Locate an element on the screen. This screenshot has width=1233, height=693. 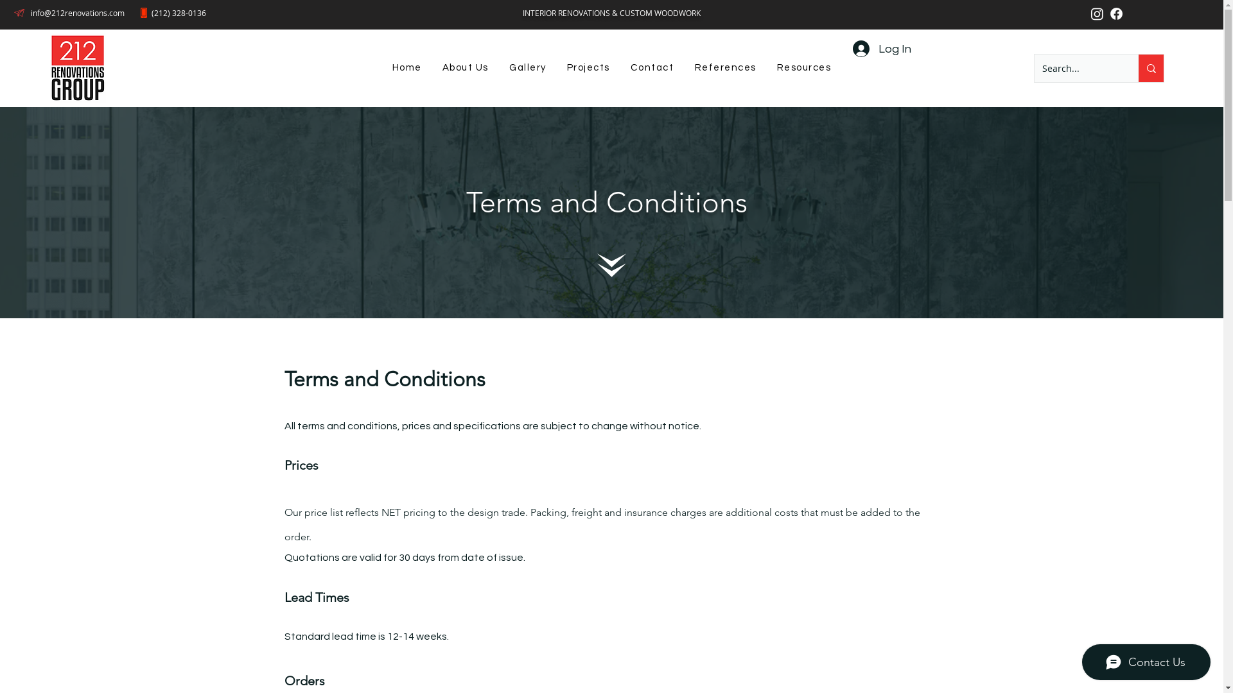
info@212renovations.com is located at coordinates (78, 13).